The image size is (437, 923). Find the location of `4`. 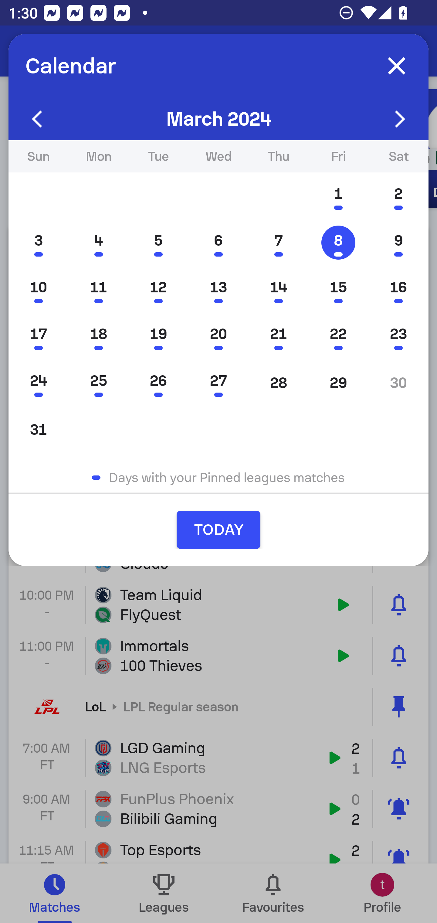

4 is located at coordinates (98, 243).